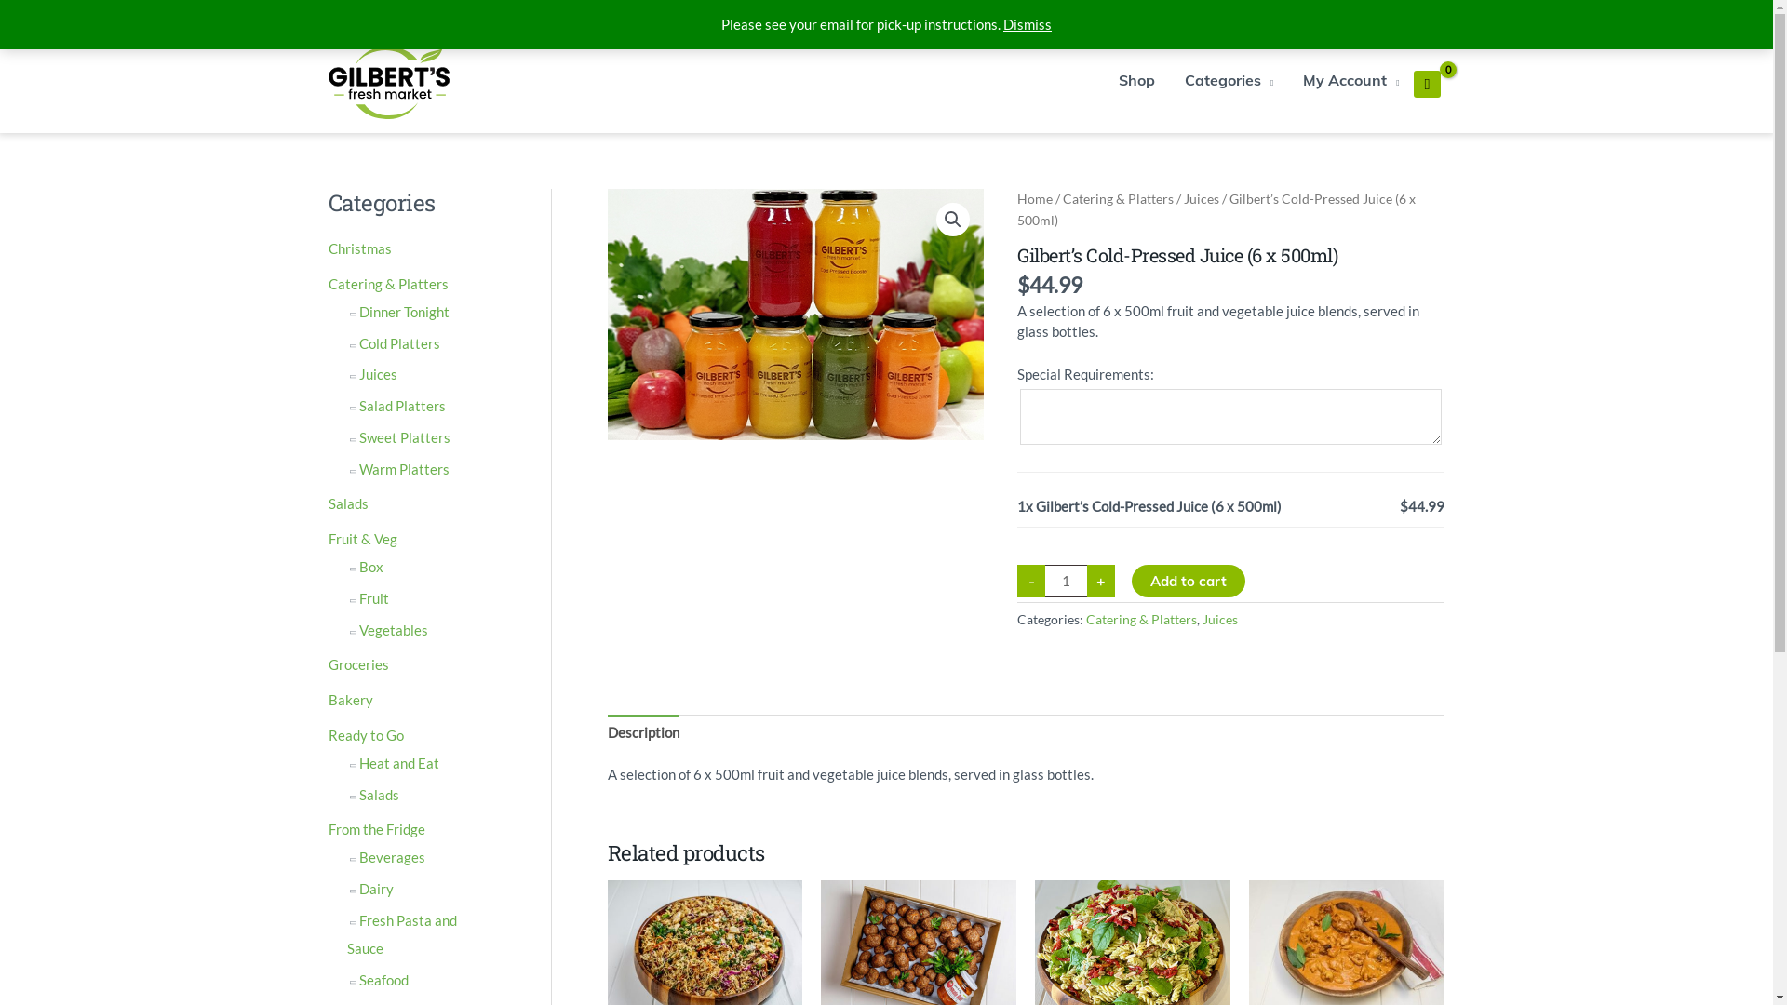  What do you see at coordinates (1119, 199) in the screenshot?
I see `Catering & Platters` at bounding box center [1119, 199].